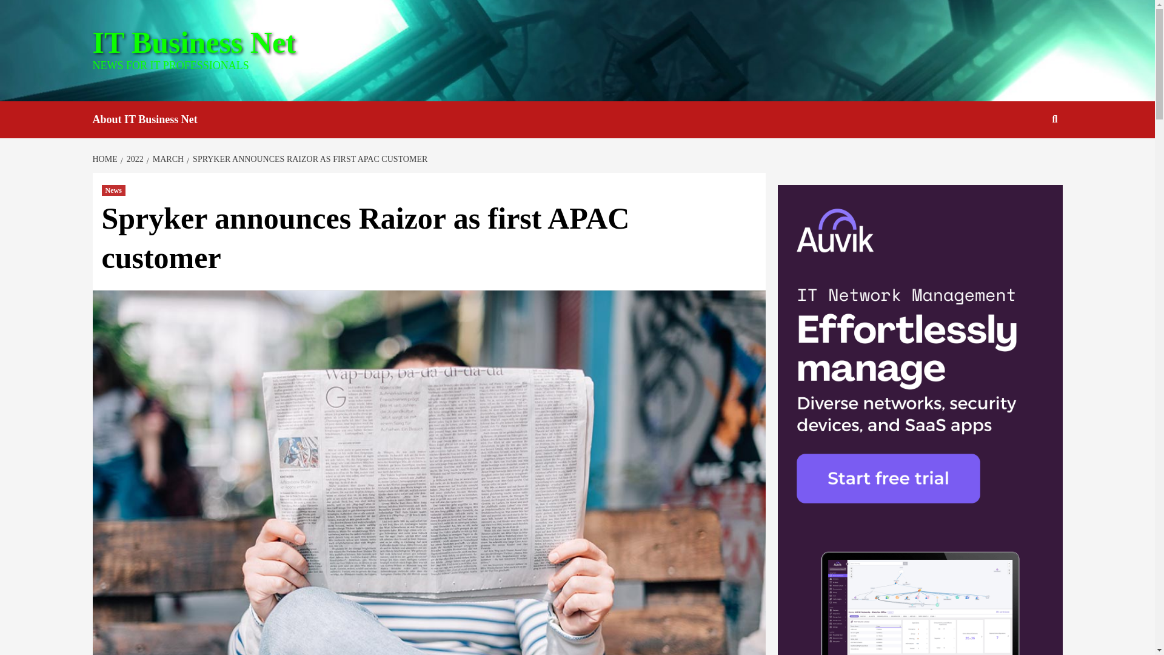 The image size is (1164, 655). Describe the element at coordinates (1055, 119) in the screenshot. I see `Search` at that location.